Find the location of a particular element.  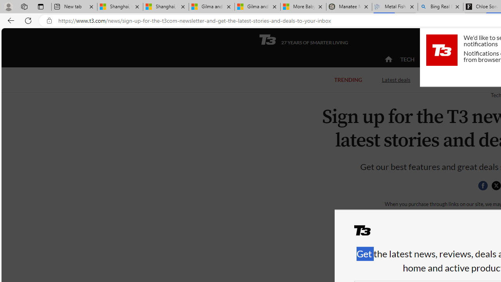

Manatee Mortality Statistics | FWC is located at coordinates (349, 7).